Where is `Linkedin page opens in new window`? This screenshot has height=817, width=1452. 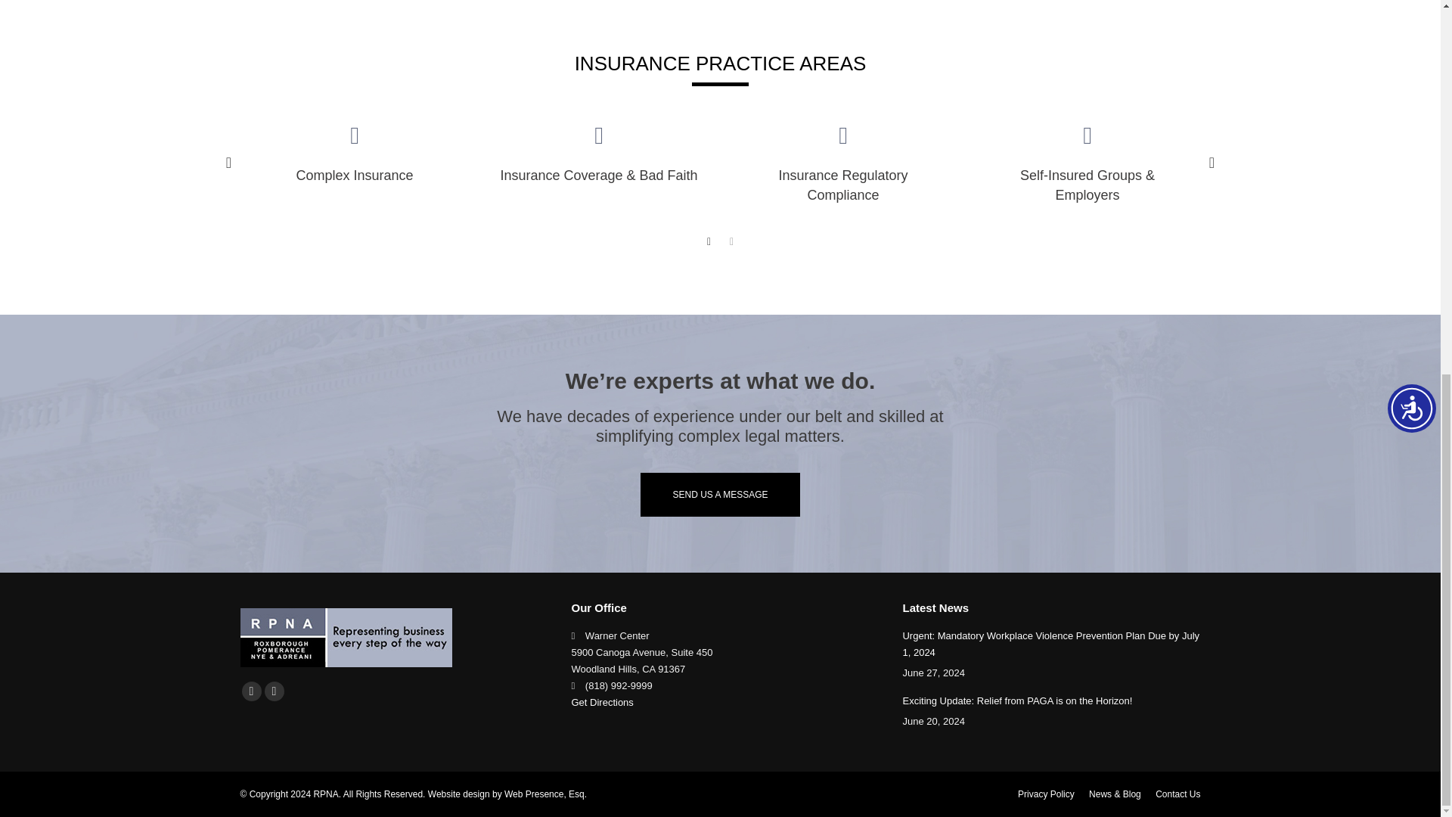
Linkedin page opens in new window is located at coordinates (274, 691).